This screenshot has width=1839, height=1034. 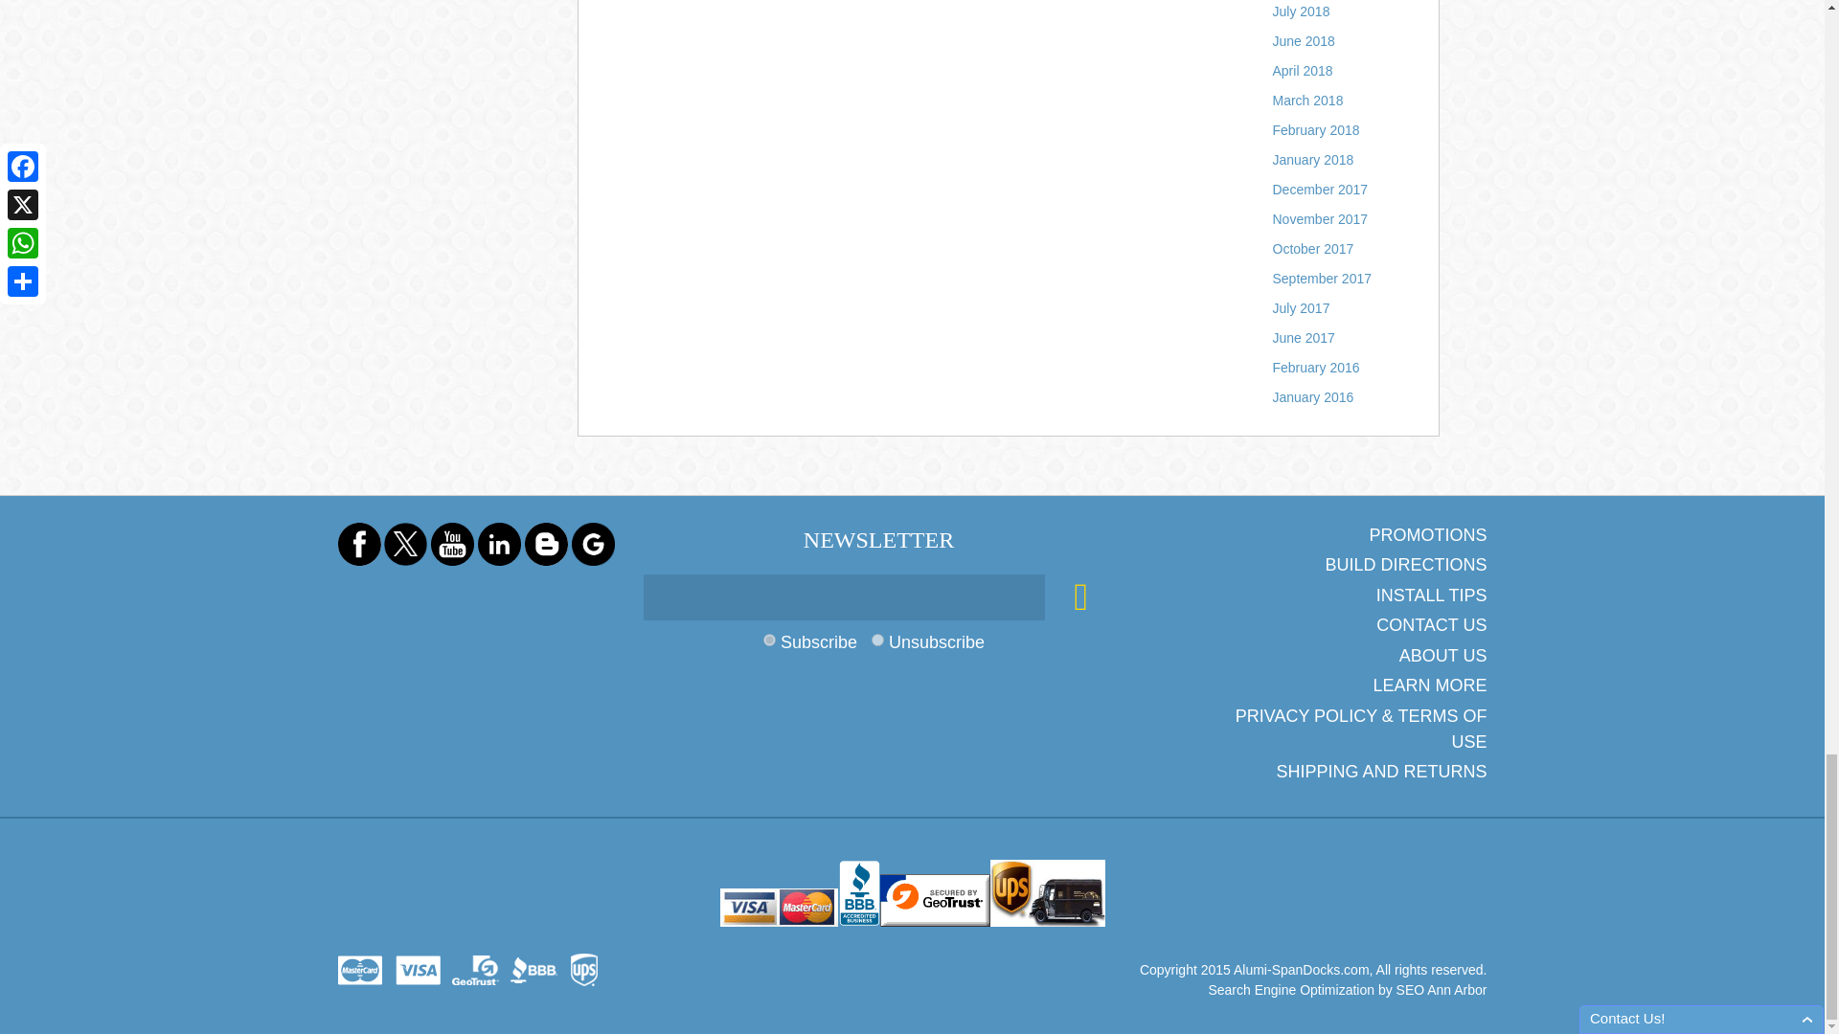 I want to click on 1, so click(x=769, y=640).